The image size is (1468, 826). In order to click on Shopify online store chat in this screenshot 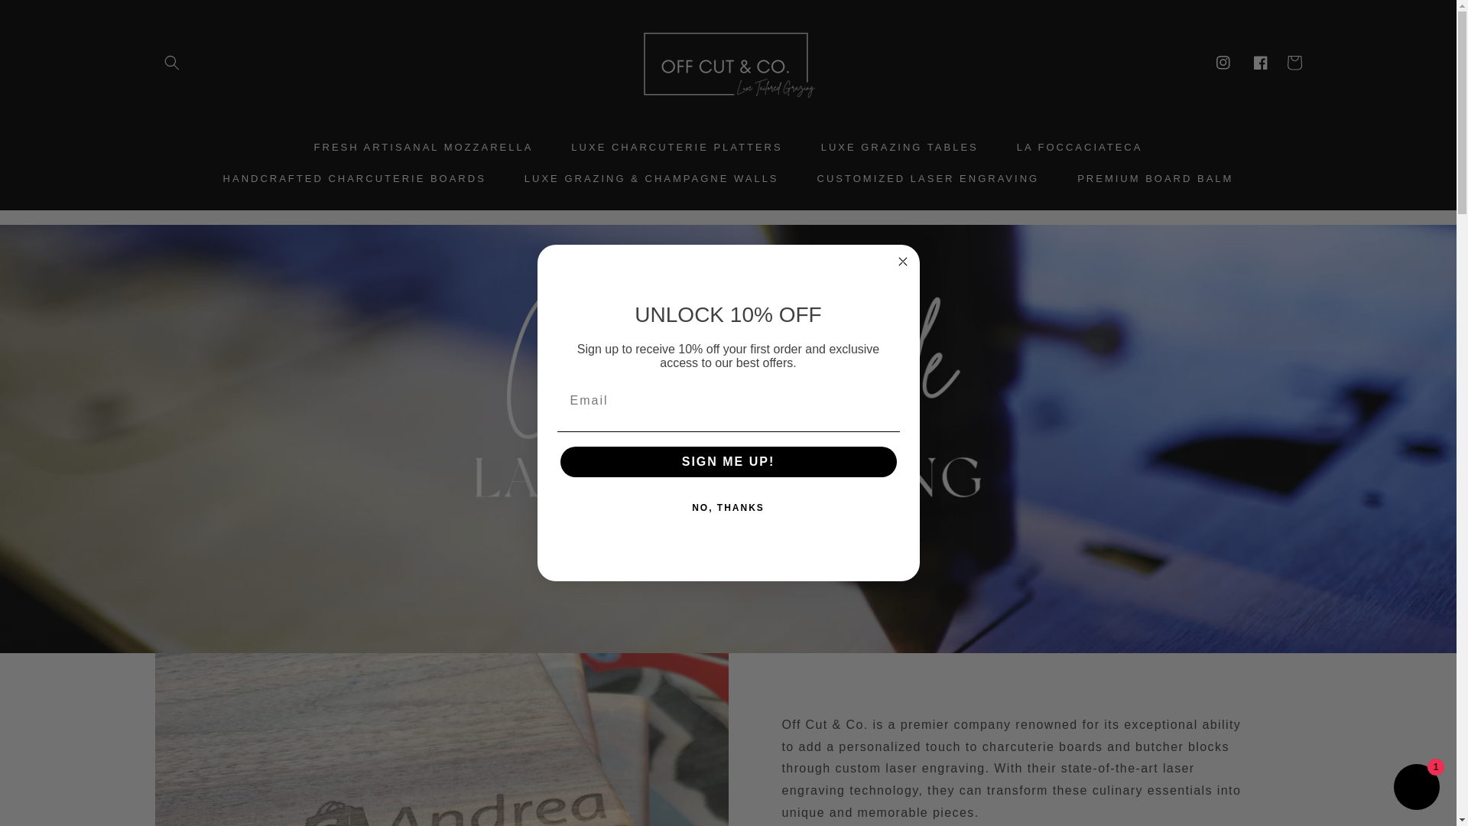, I will do `click(1416, 789)`.